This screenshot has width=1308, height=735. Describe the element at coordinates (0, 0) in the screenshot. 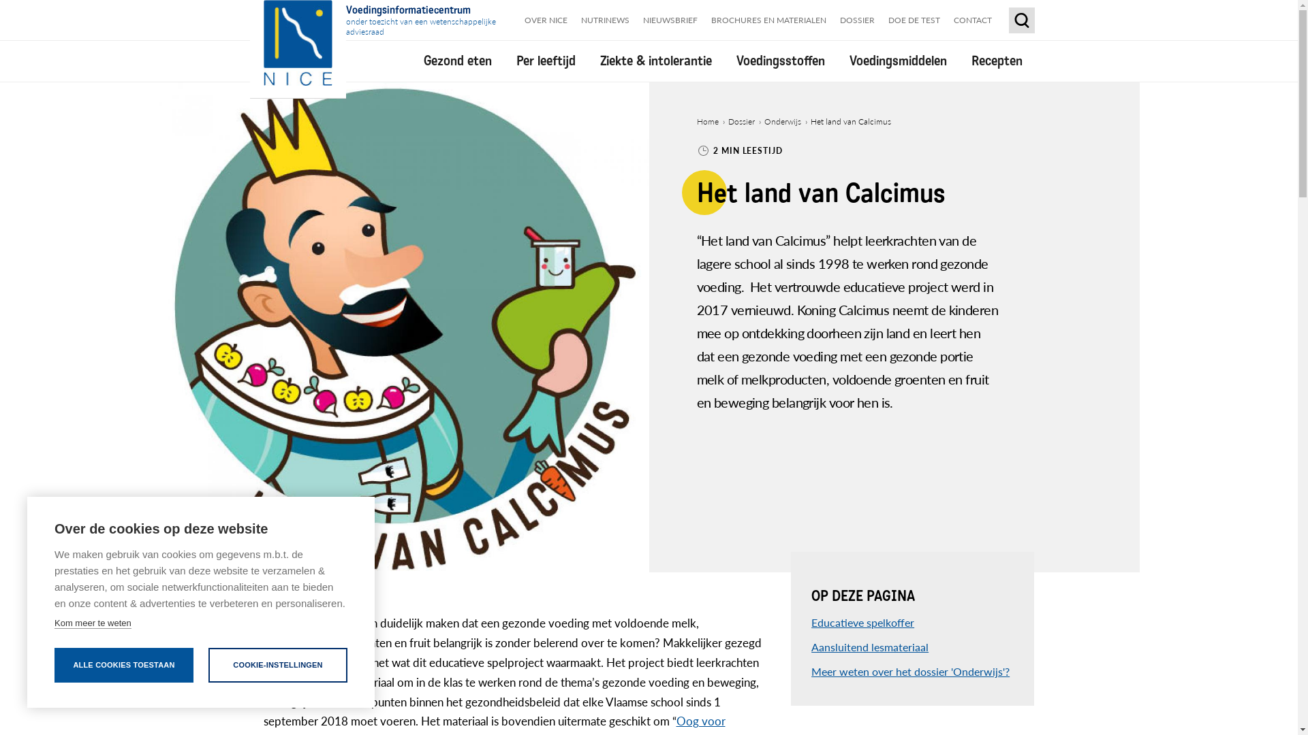

I see `Overslaan en naar de inhoud gaan` at that location.